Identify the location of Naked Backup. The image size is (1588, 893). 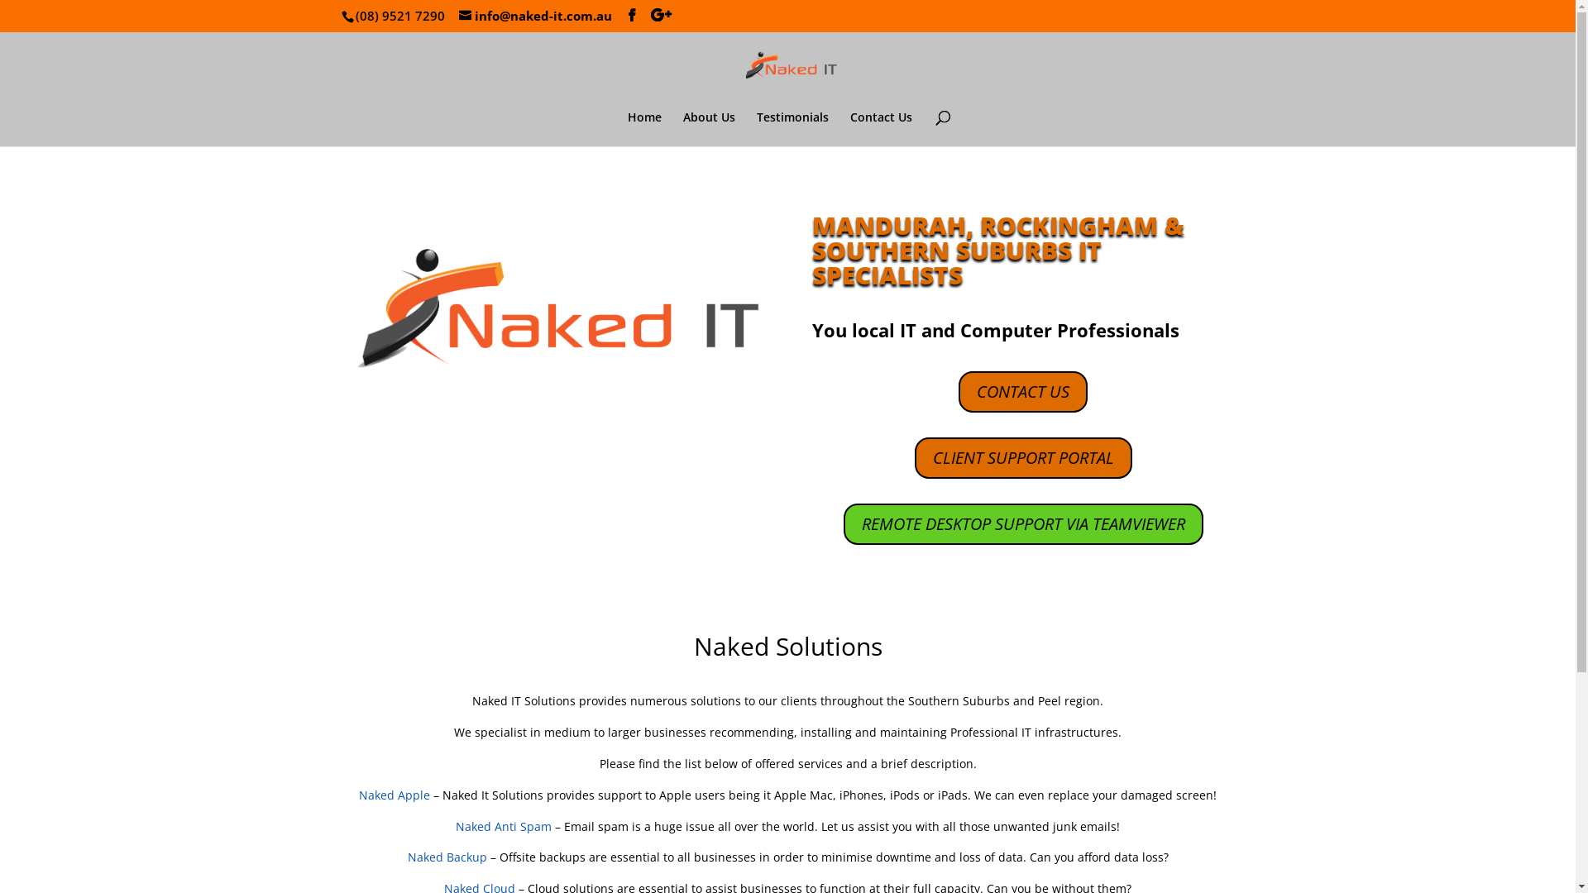
(447, 857).